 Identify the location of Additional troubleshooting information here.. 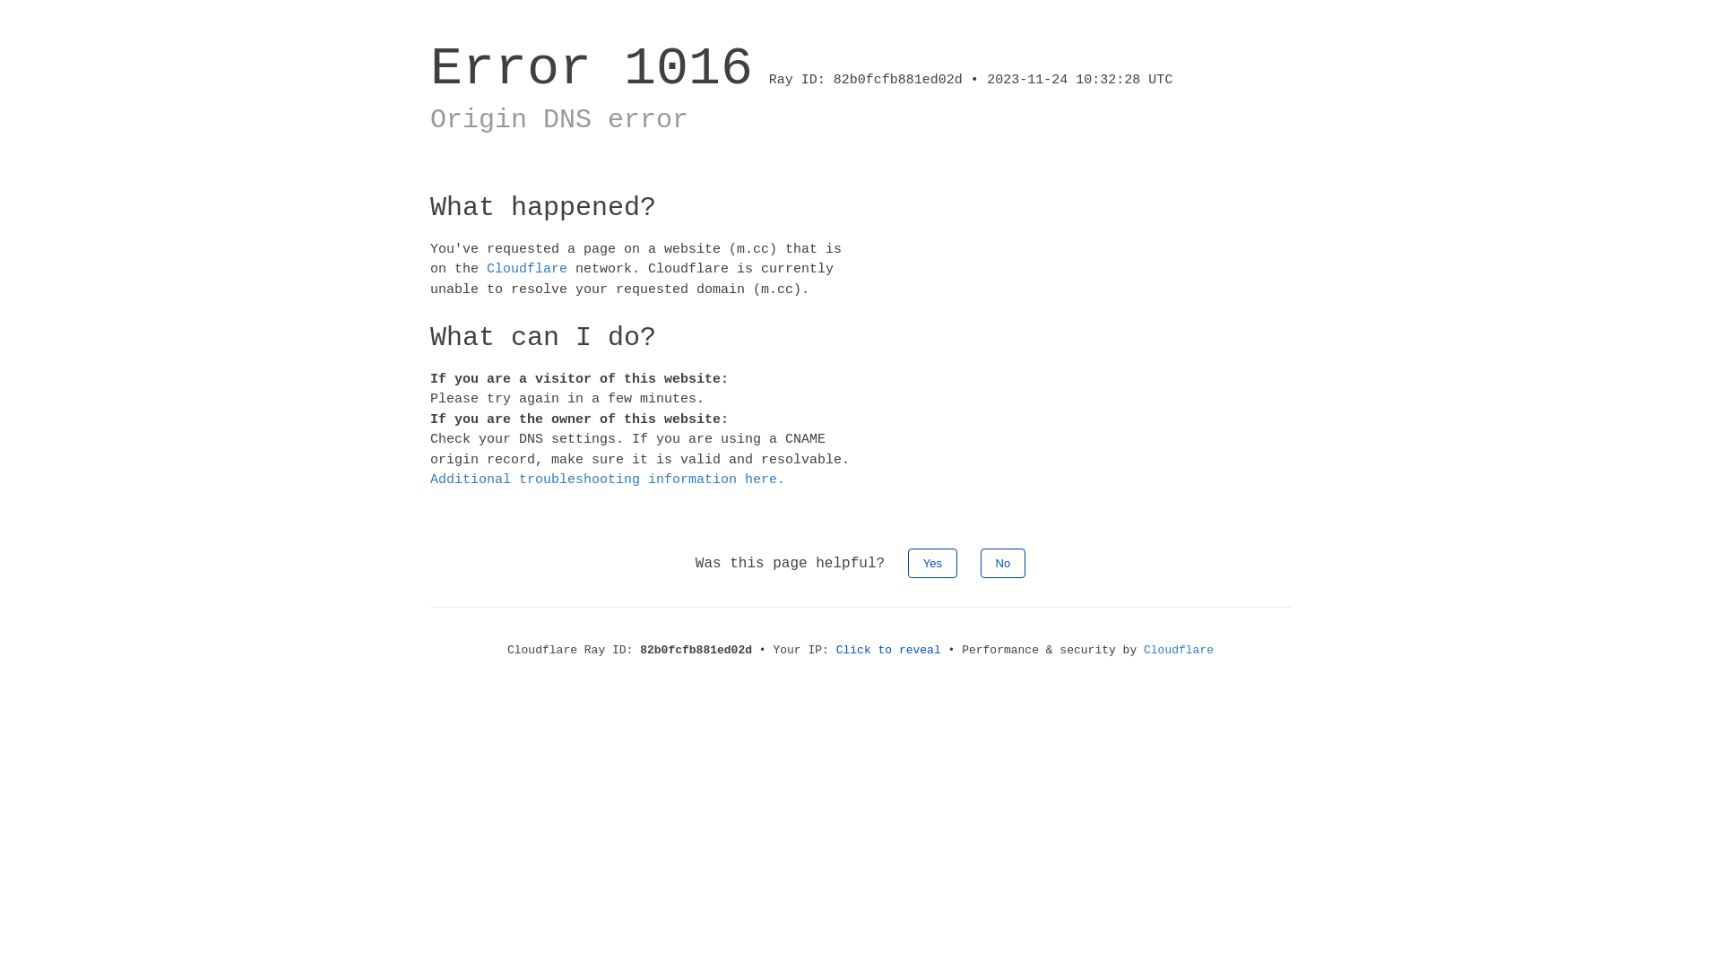
(608, 480).